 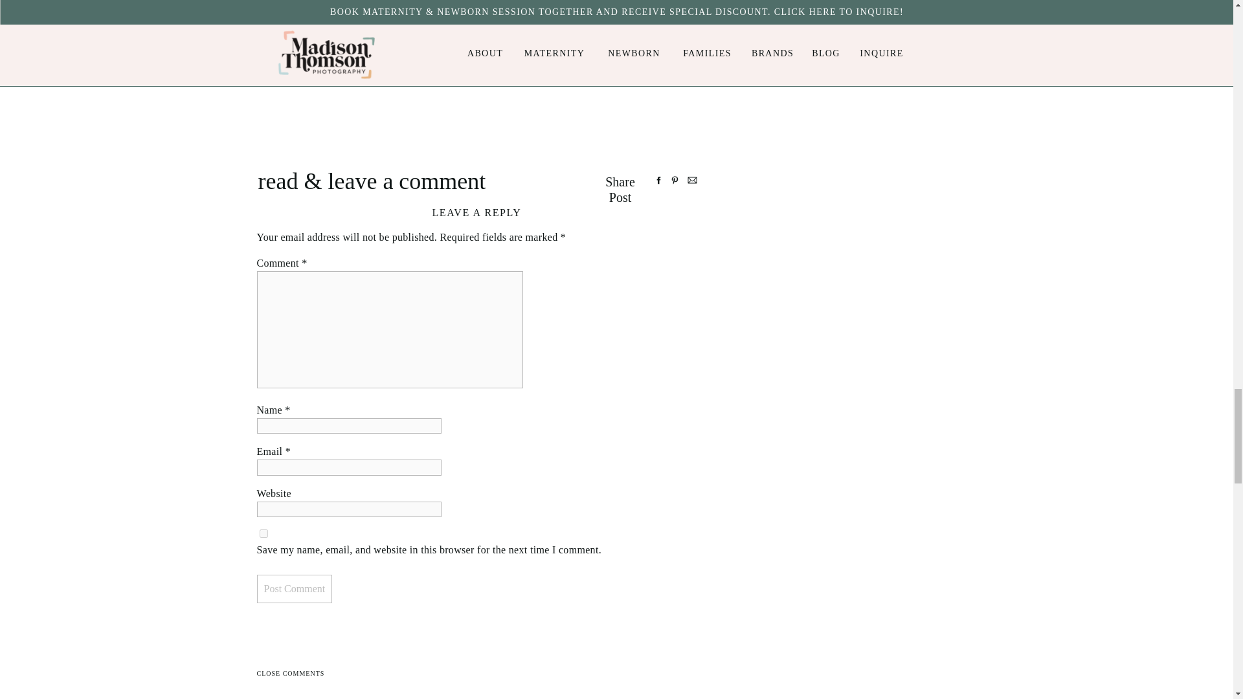 I want to click on Post Comment, so click(x=294, y=589).